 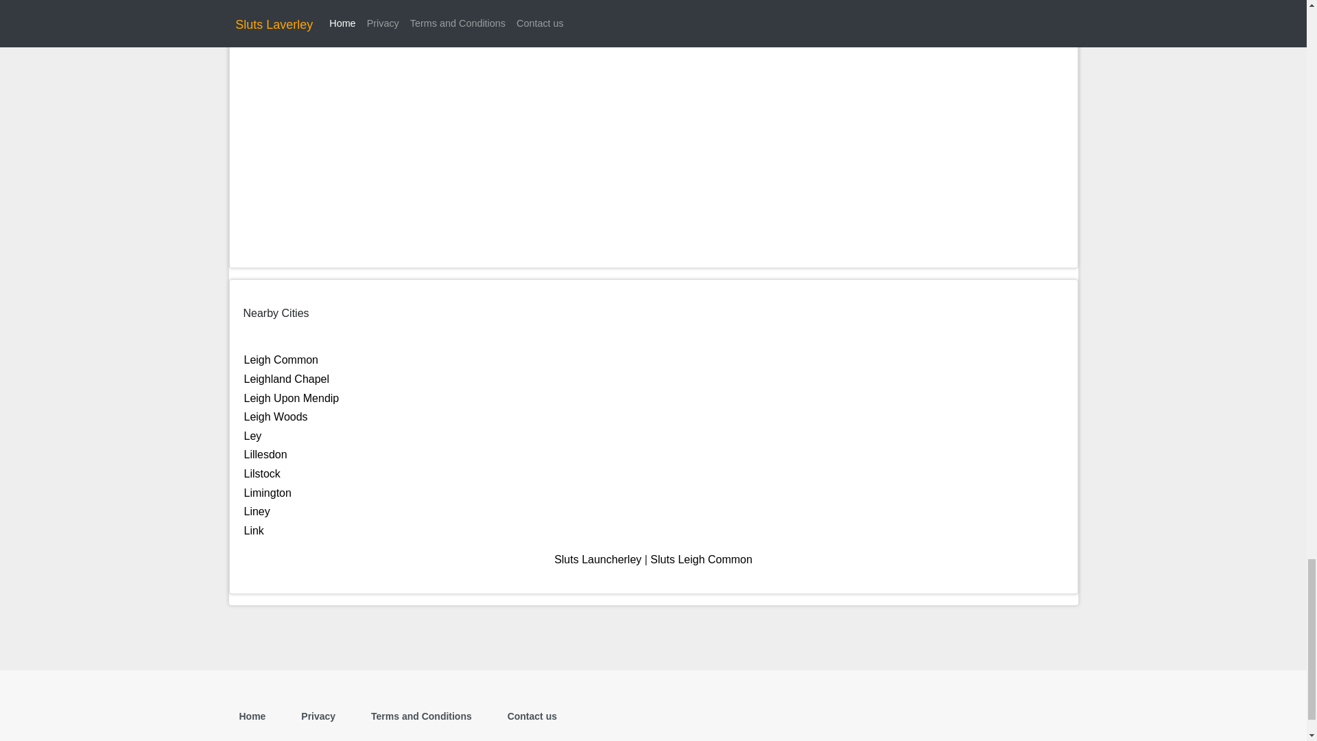 What do you see at coordinates (276, 416) in the screenshot?
I see `Leigh Woods` at bounding box center [276, 416].